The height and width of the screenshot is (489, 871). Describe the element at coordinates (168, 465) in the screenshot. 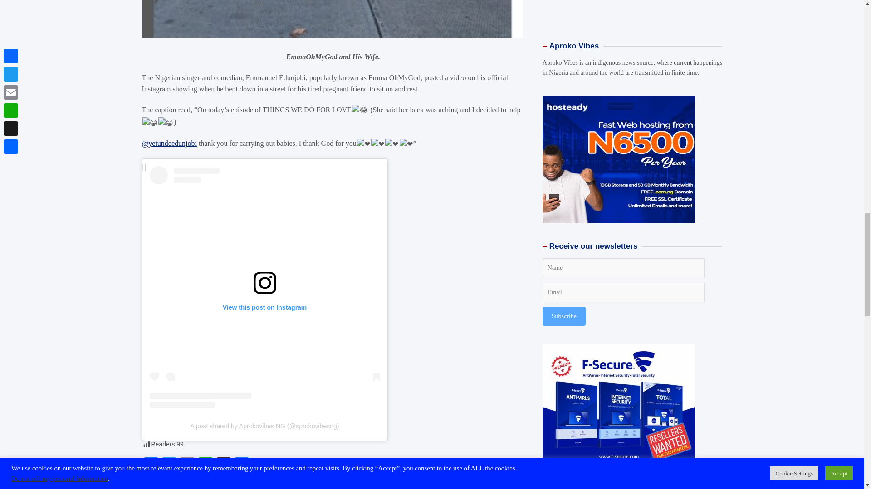

I see `Twitter` at that location.